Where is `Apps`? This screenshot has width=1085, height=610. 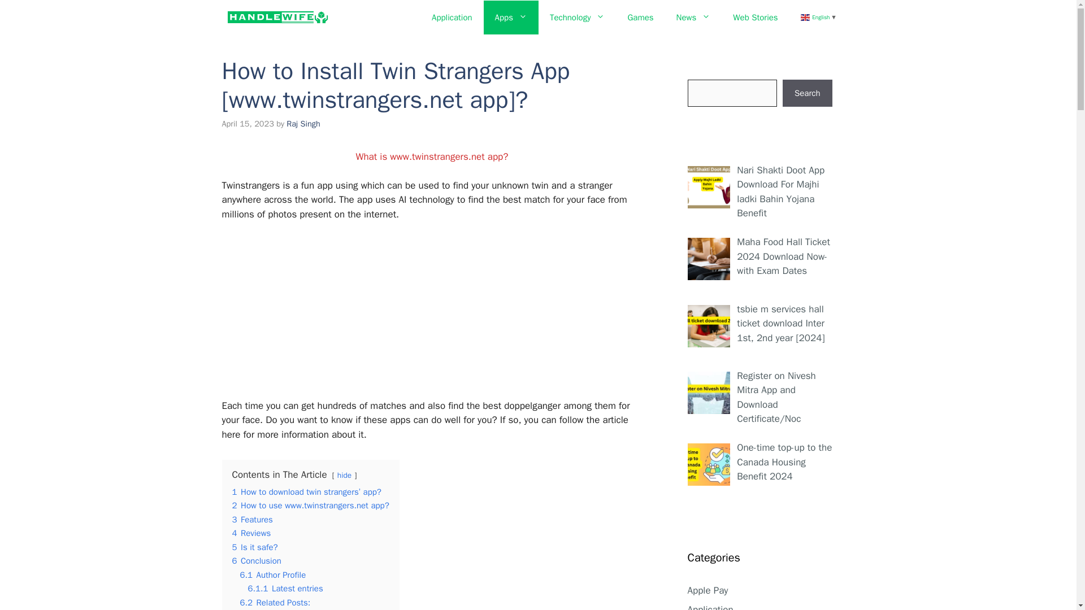 Apps is located at coordinates (511, 17).